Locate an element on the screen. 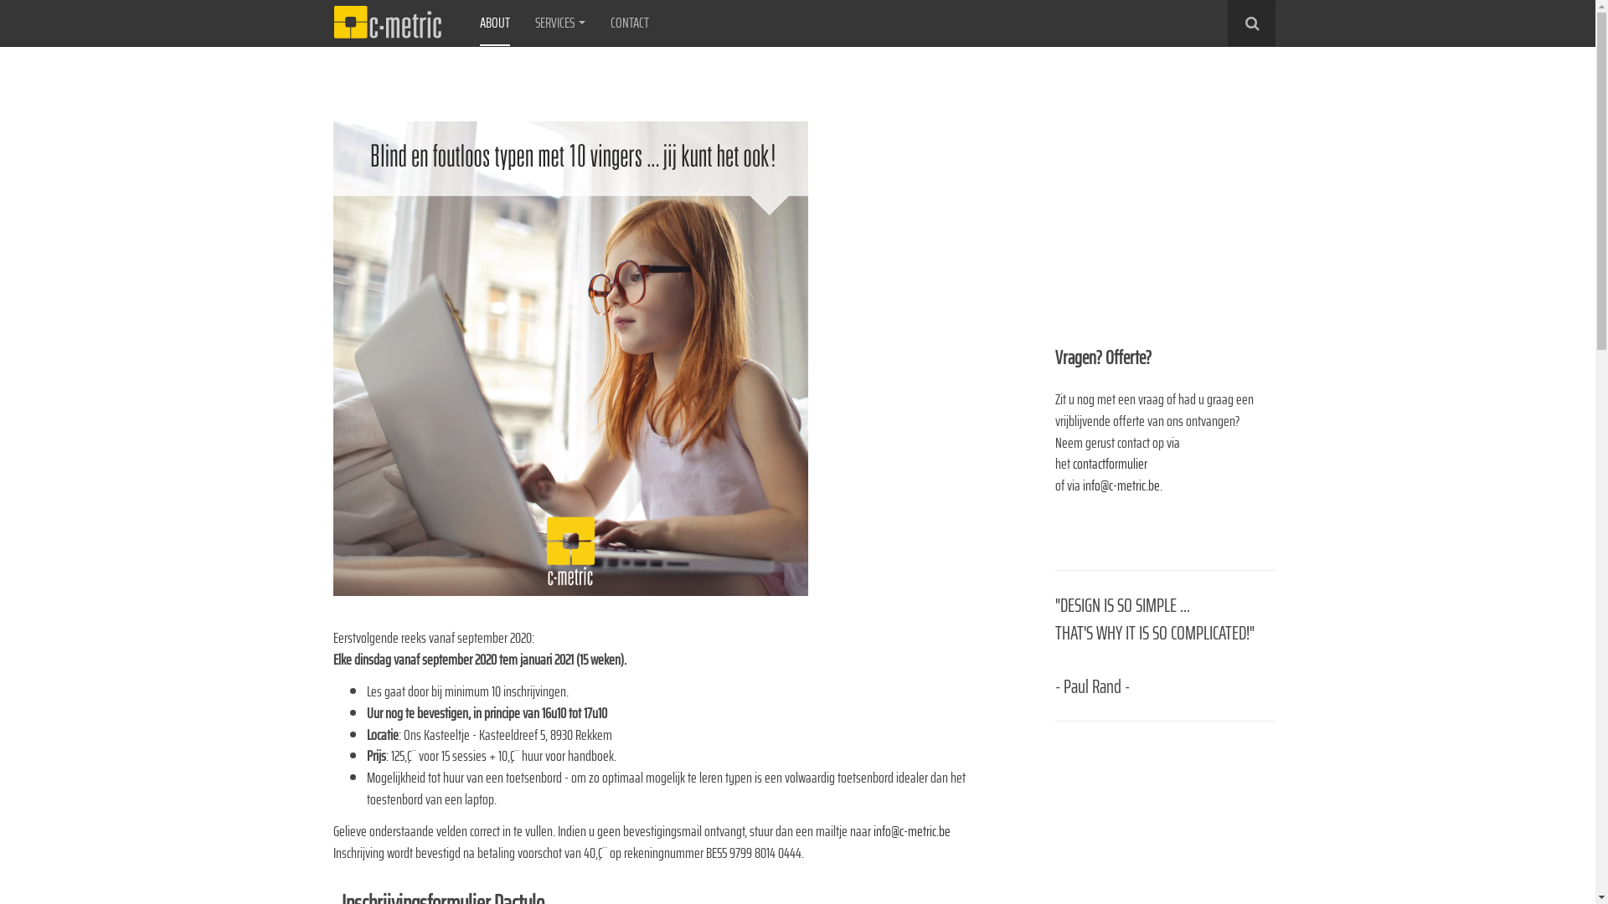  contactformulier  is located at coordinates (1111, 464).